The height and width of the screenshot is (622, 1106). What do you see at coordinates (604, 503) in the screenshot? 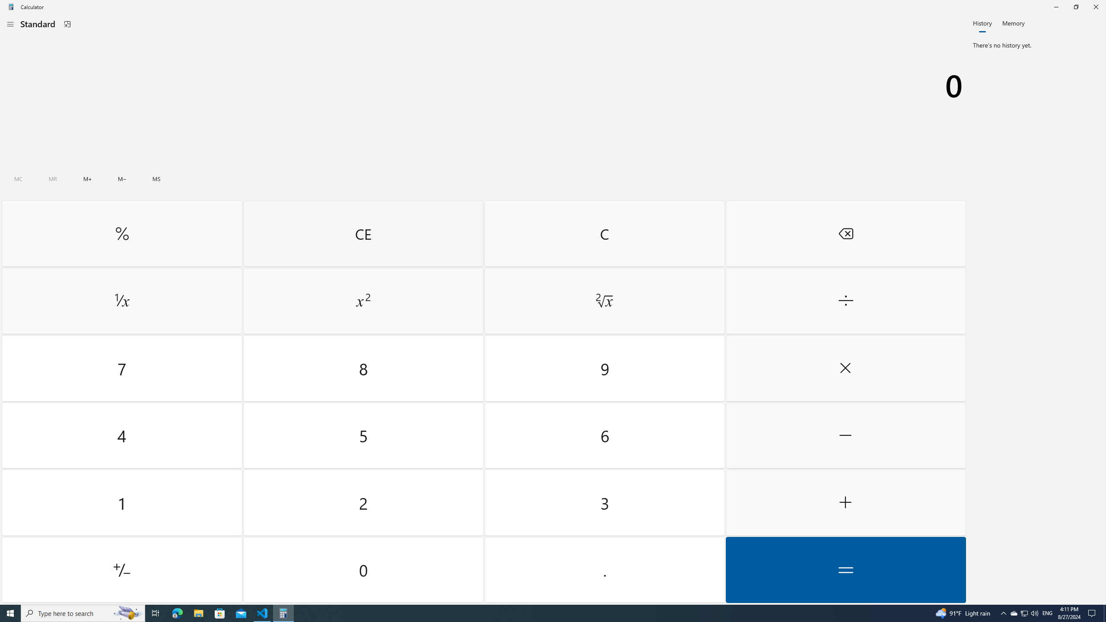
I see `Three` at bounding box center [604, 503].